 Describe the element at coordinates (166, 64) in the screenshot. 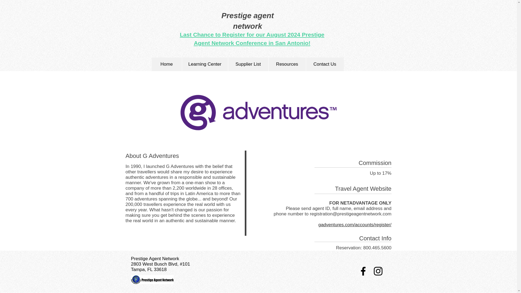

I see `Home` at that location.